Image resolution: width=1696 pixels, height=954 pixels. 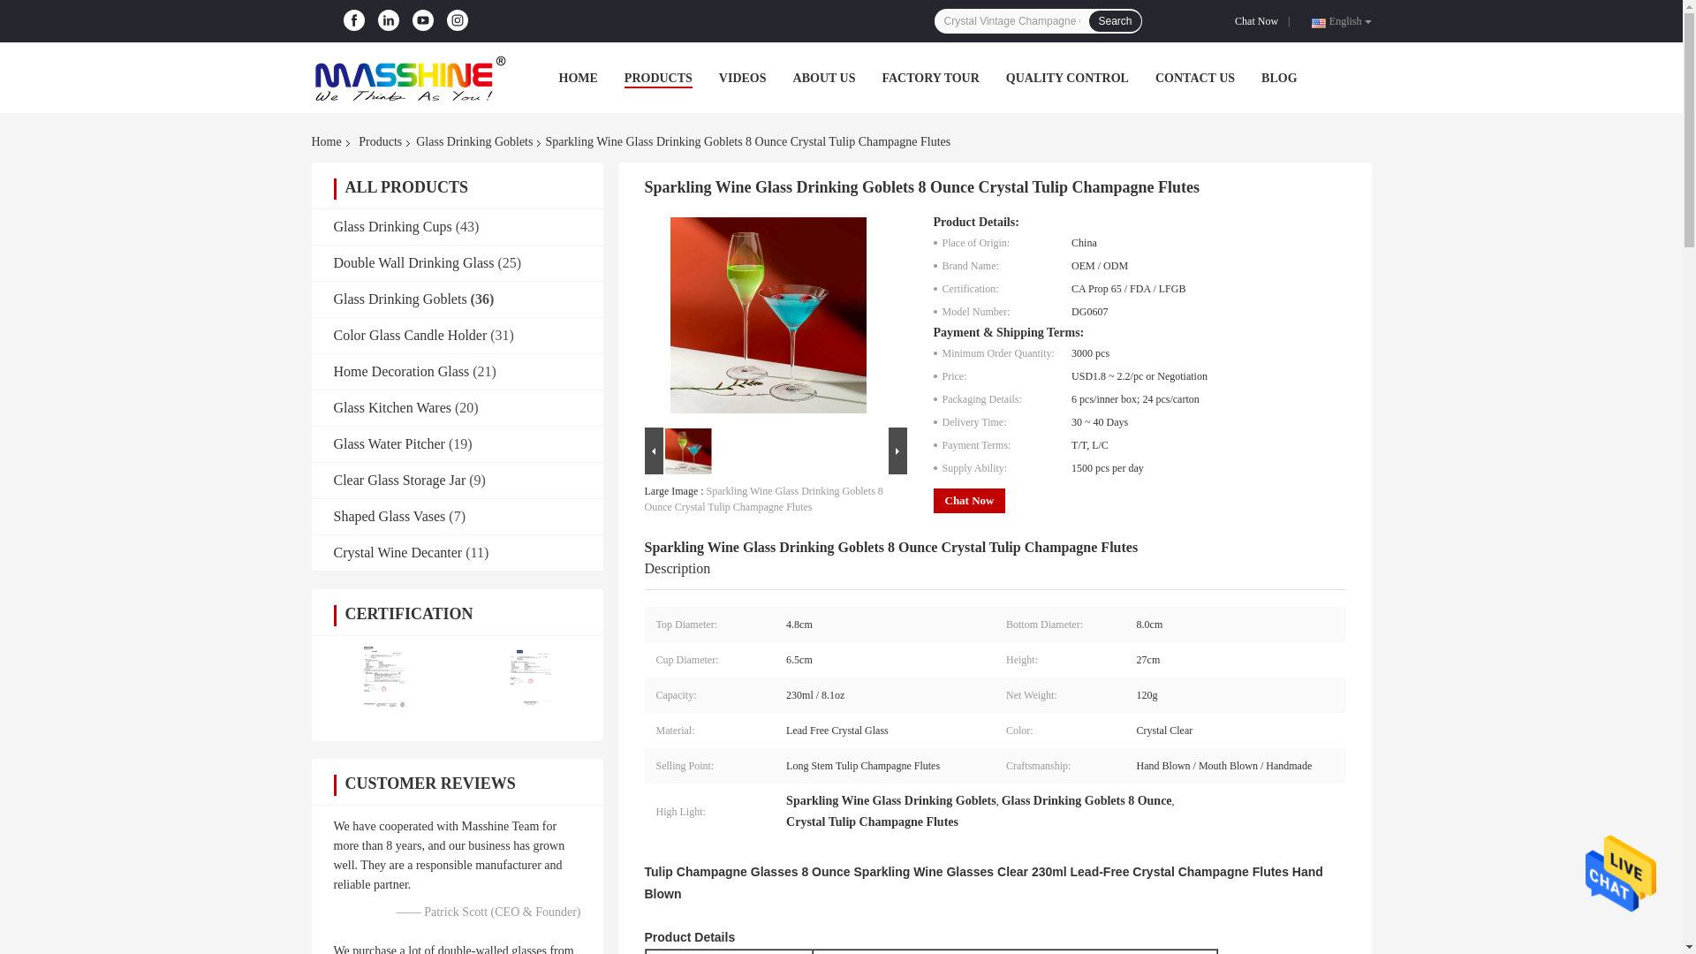 I want to click on XI'AN MASSHINE HOME PRODUCTS CO., LTD. Instagram, so click(x=457, y=20).